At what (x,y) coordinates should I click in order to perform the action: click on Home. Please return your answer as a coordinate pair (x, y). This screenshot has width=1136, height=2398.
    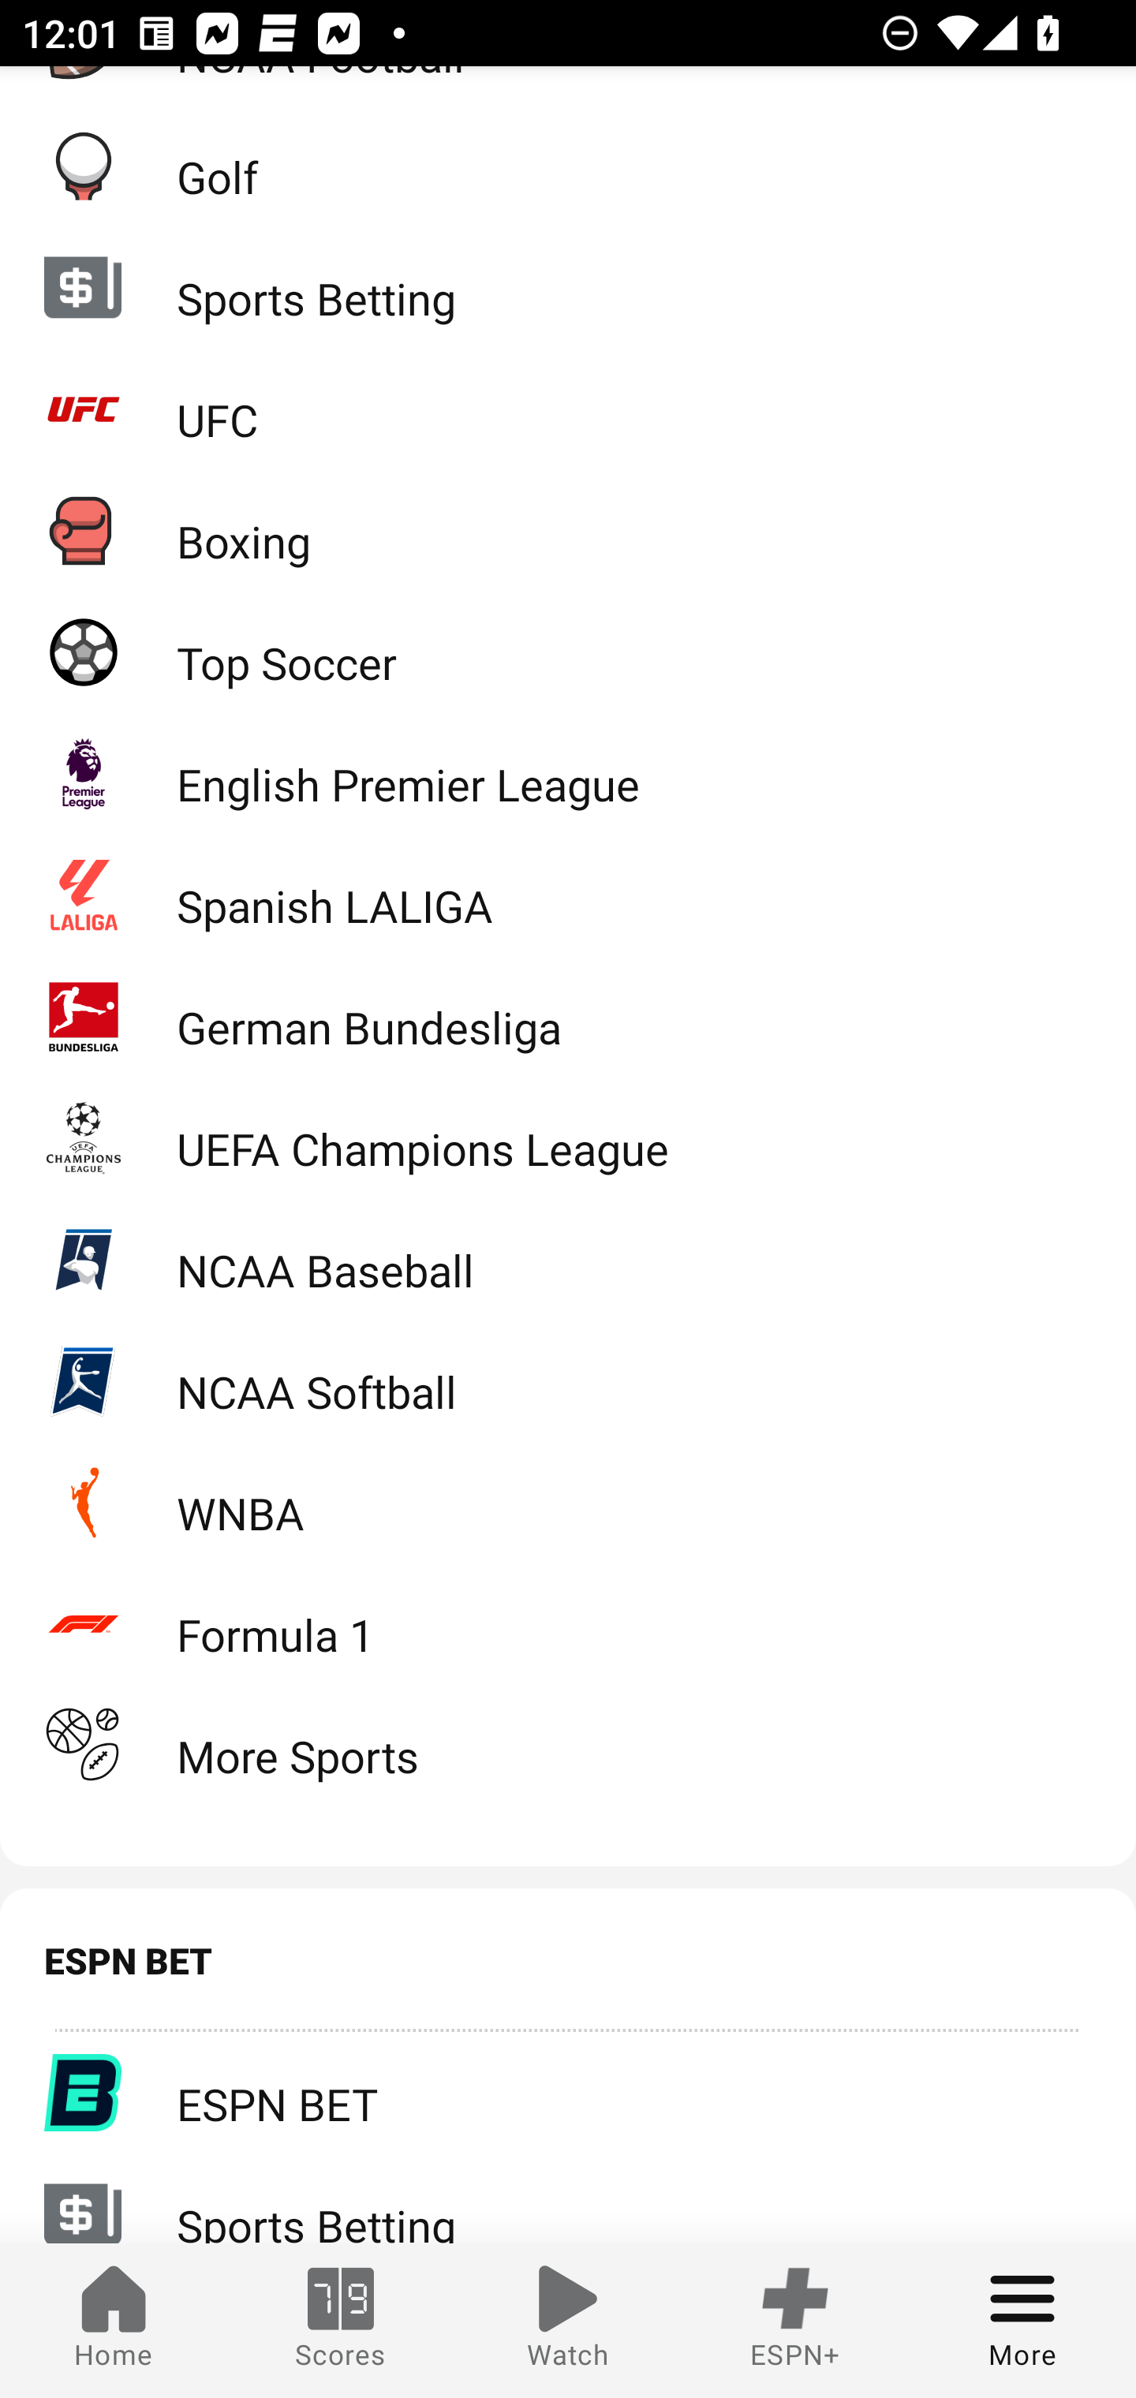
    Looking at the image, I should click on (114, 2321).